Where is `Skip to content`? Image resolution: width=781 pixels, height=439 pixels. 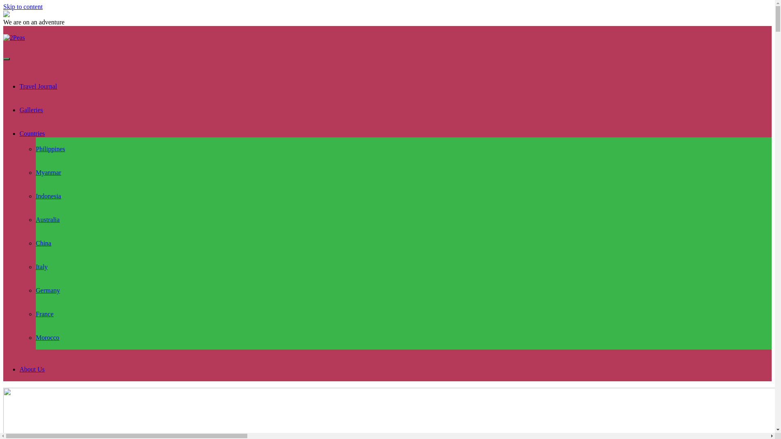
Skip to content is located at coordinates (23, 7).